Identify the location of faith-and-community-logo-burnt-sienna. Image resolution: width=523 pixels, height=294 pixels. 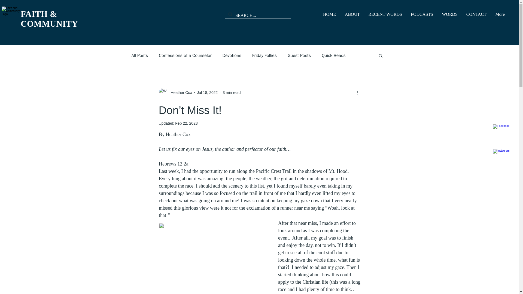
(11, 16).